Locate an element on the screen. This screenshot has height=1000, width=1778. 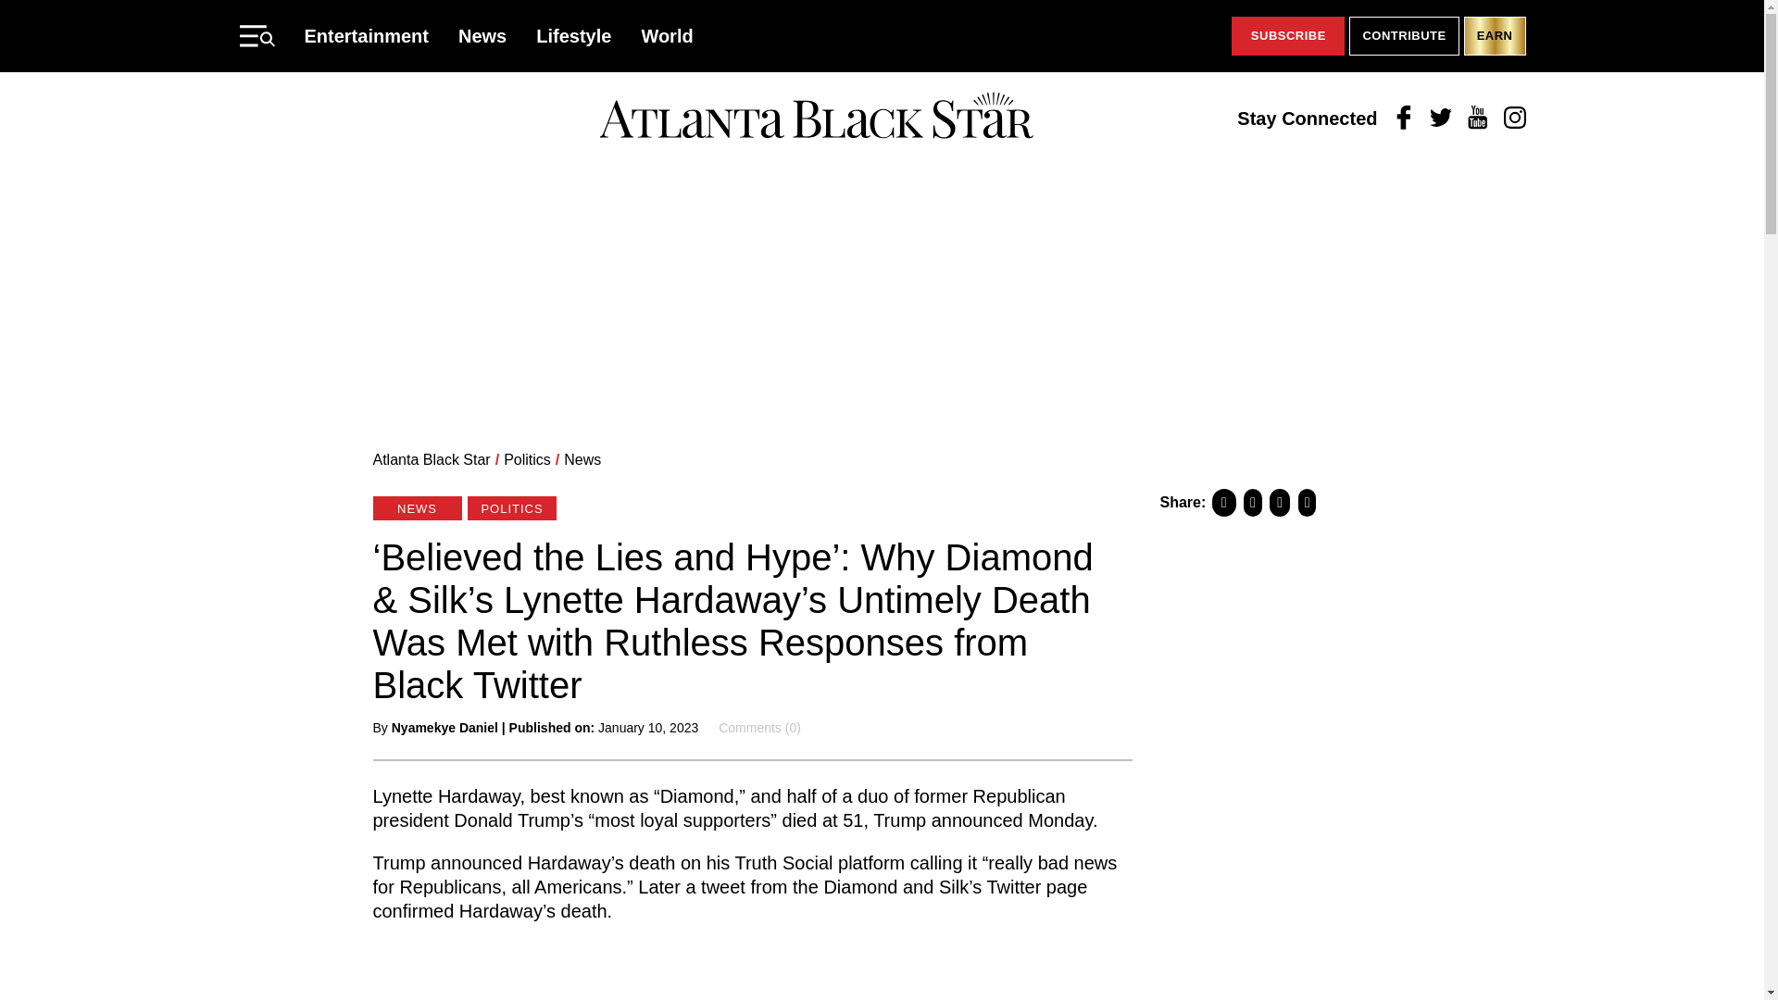
Entertainment is located at coordinates (366, 35).